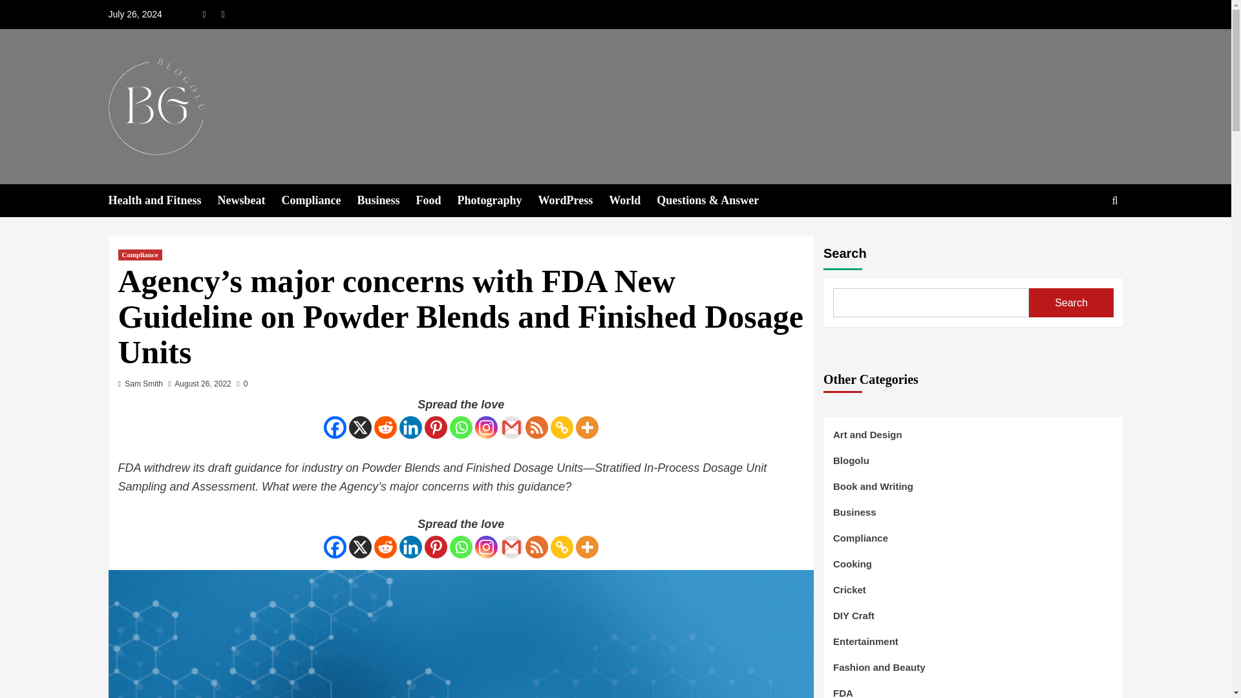 This screenshot has width=1241, height=698. What do you see at coordinates (536, 427) in the screenshot?
I see `RSS Feed` at bounding box center [536, 427].